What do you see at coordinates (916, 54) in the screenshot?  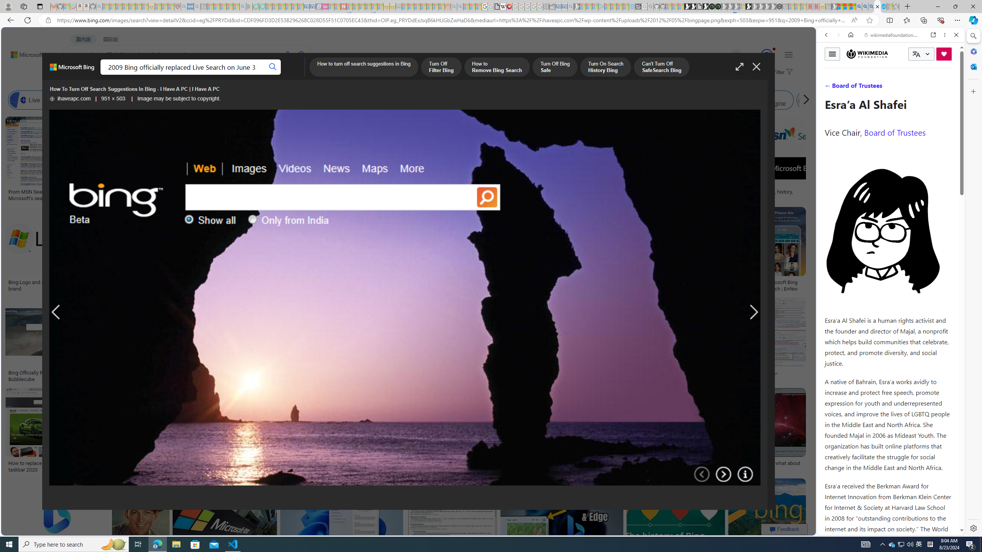 I see `Class: i icon icon-translate language-switcher__icon` at bounding box center [916, 54].